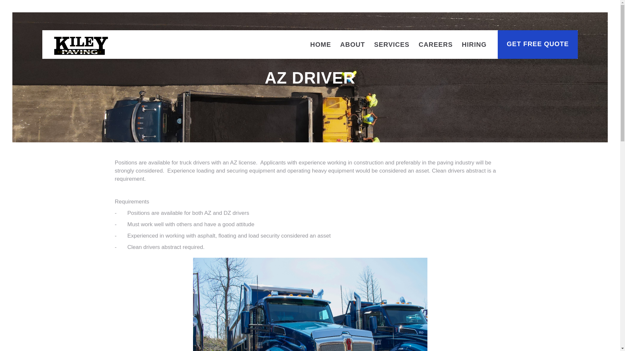 This screenshot has width=625, height=351. What do you see at coordinates (352, 44) in the screenshot?
I see `ABOUT` at bounding box center [352, 44].